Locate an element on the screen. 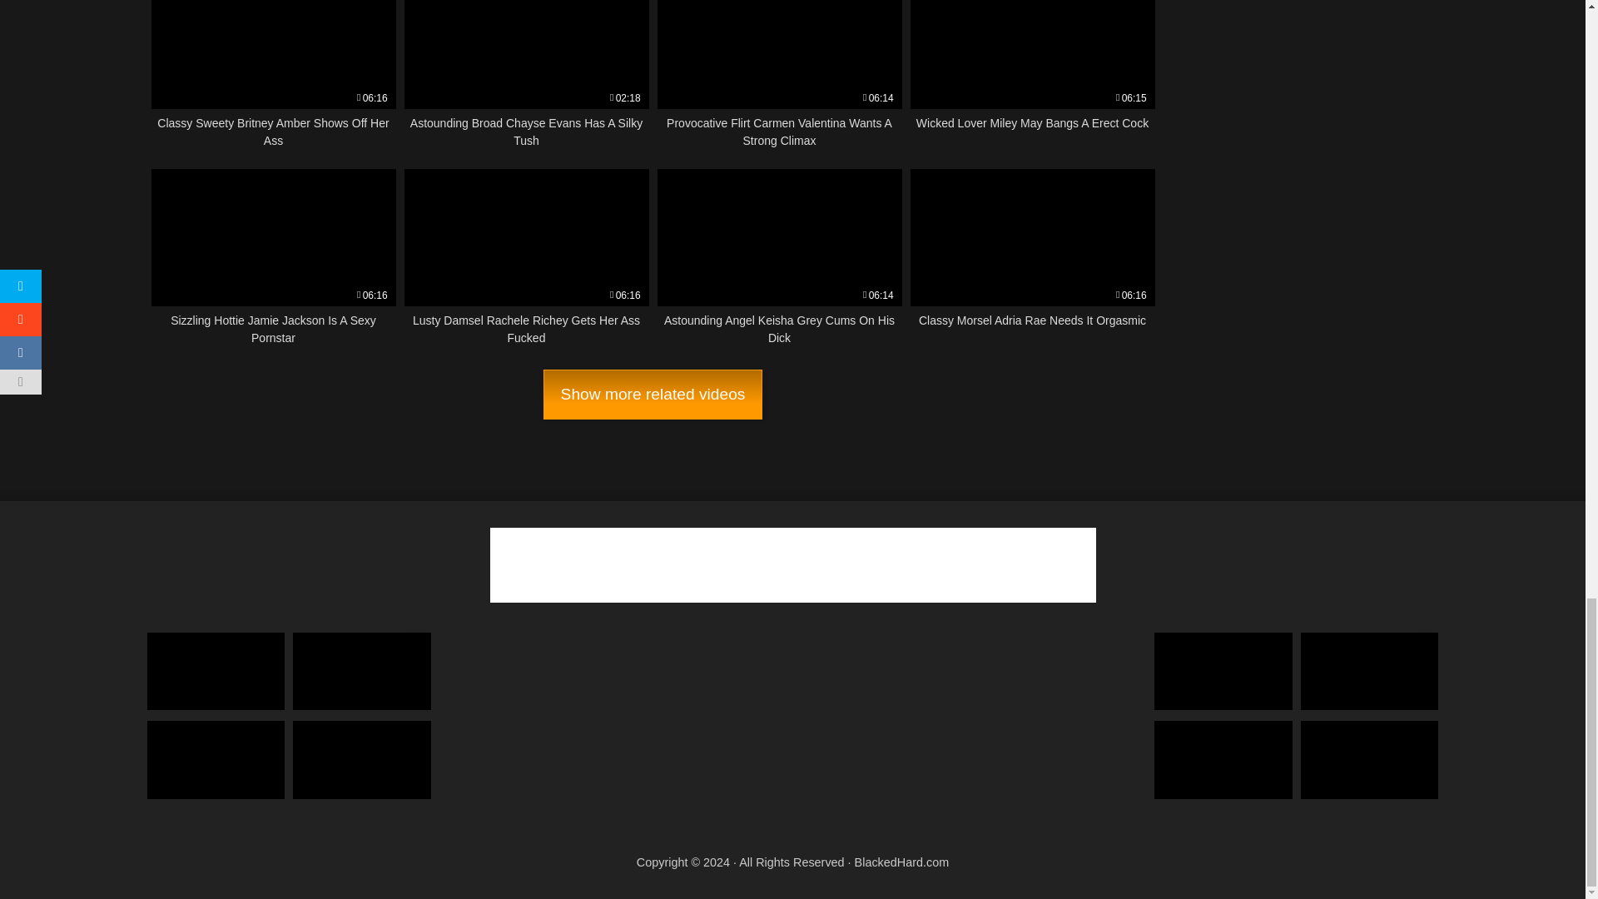  Wicked Lover Miley May Bangs A Erect Cock is located at coordinates (526, 258).